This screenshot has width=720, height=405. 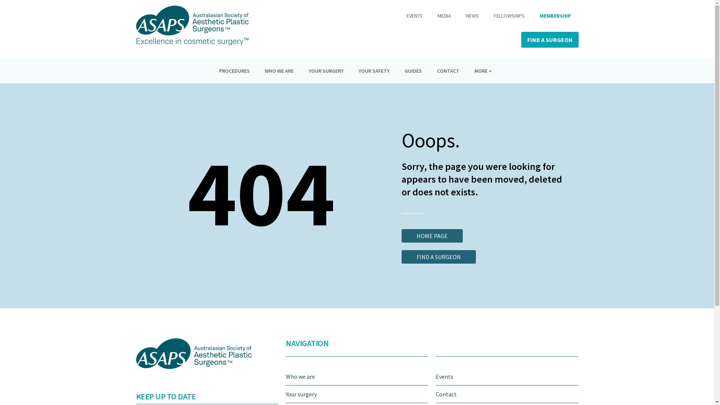 I want to click on YOUR SURGERY, so click(x=326, y=71).